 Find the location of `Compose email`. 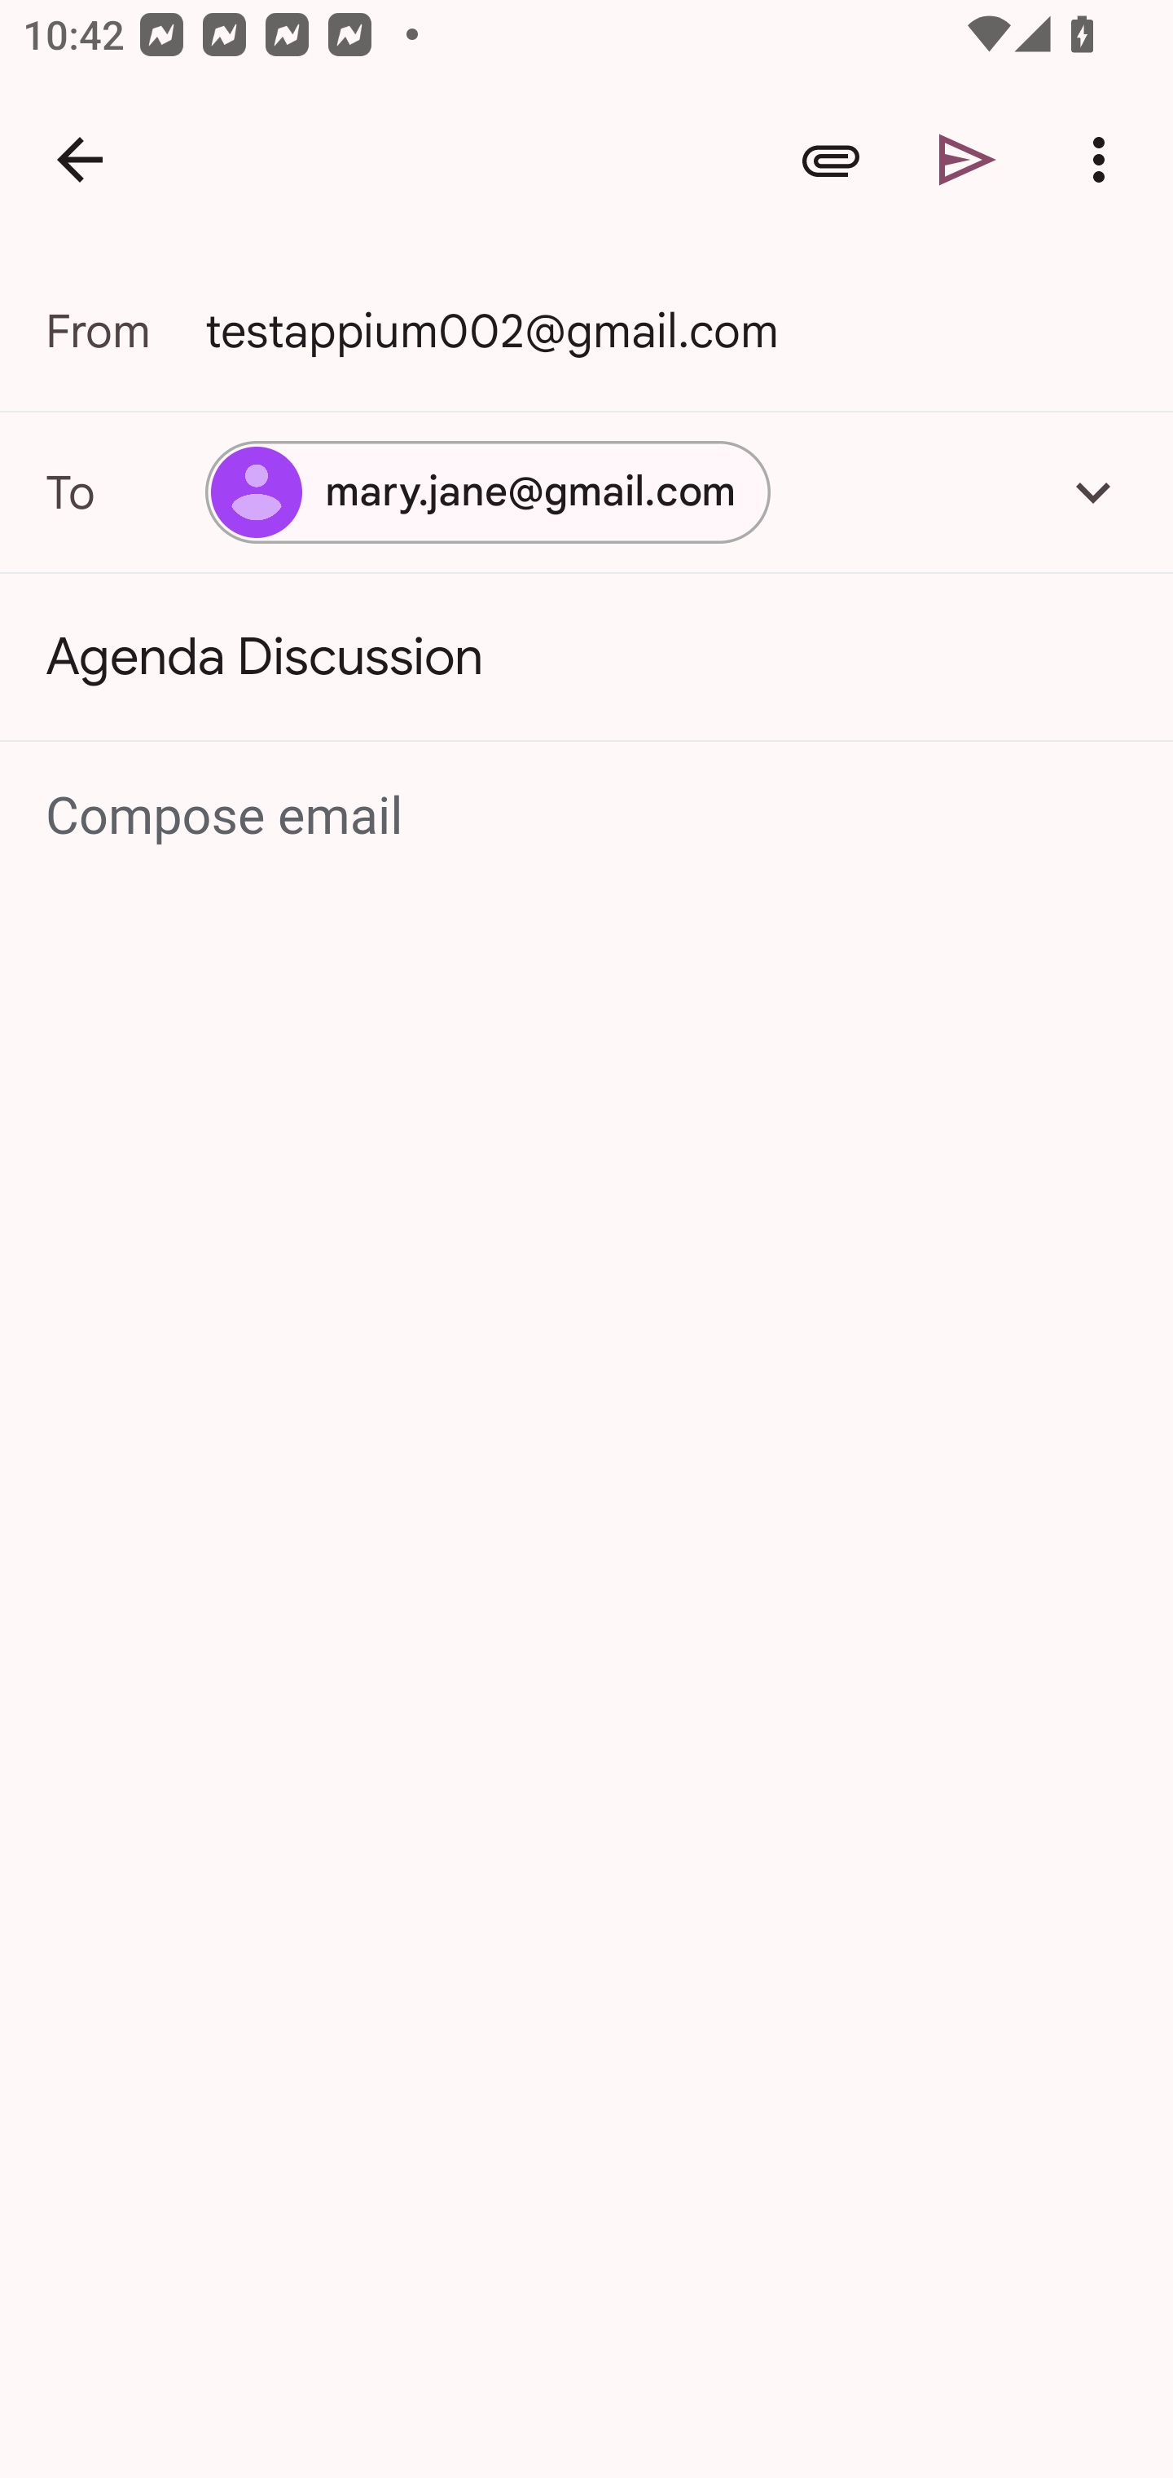

Compose email is located at coordinates (588, 817).